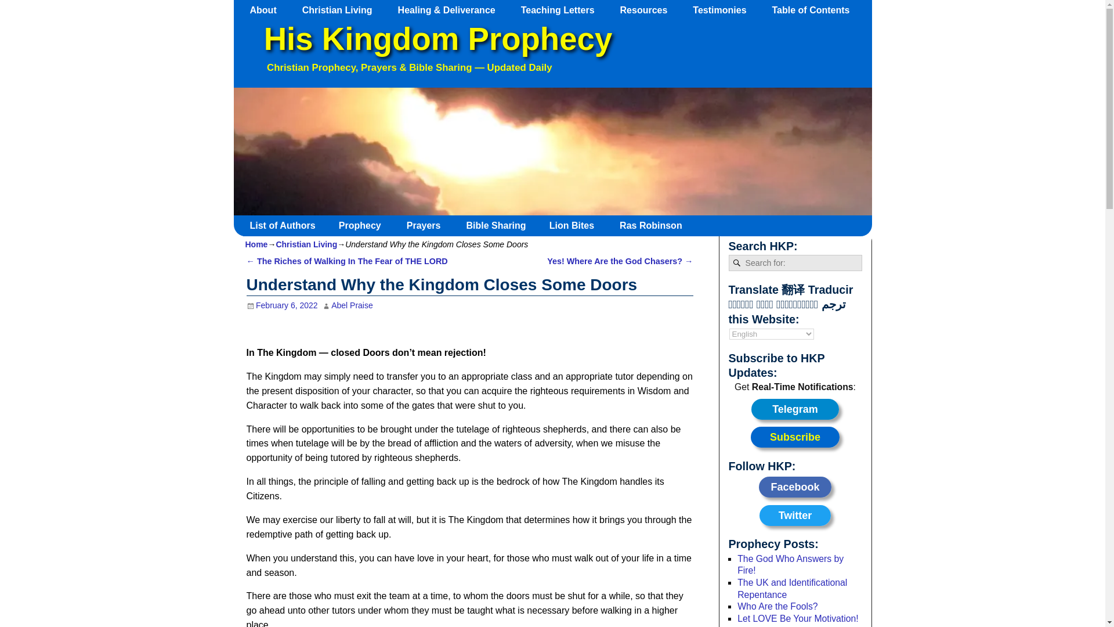 The height and width of the screenshot is (627, 1114). I want to click on List of Authors, so click(287, 225).